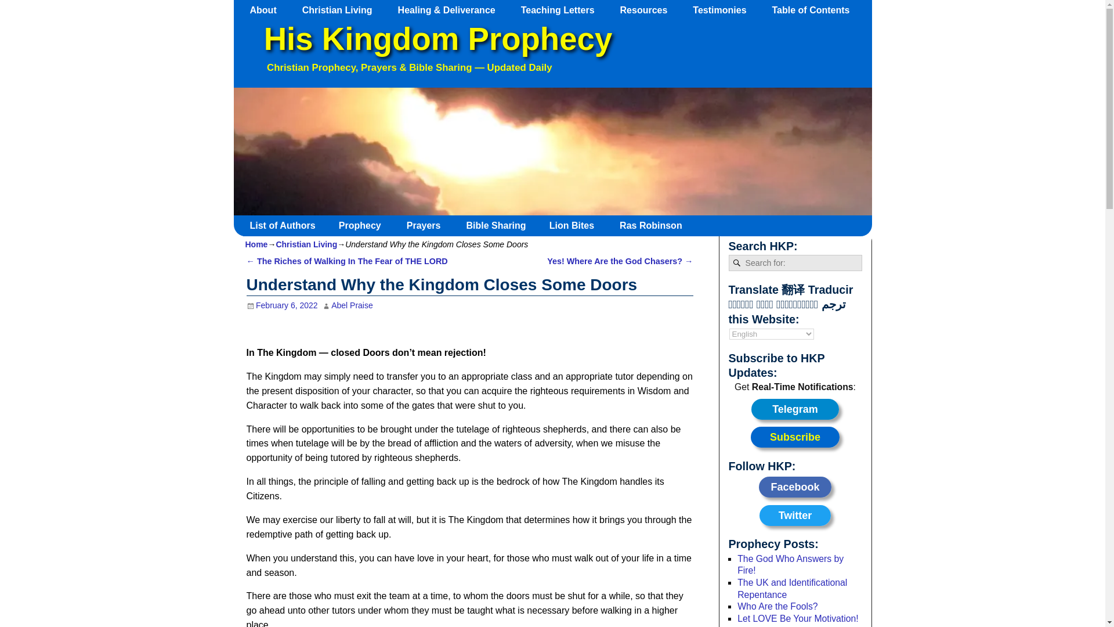 The height and width of the screenshot is (627, 1114). I want to click on List of Authors, so click(287, 225).